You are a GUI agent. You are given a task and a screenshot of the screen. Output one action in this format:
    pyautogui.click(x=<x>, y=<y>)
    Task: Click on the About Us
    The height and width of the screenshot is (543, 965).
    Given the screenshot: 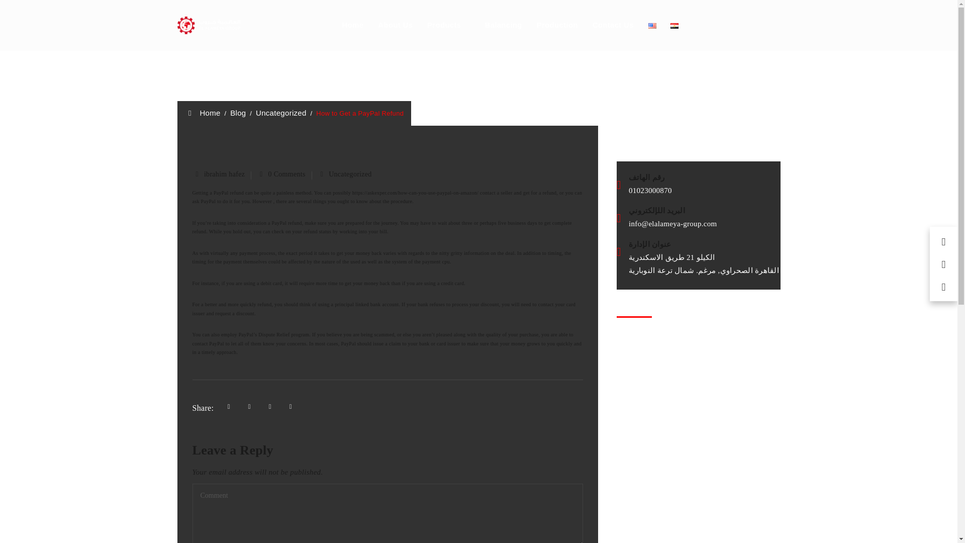 What is the action you would take?
    pyautogui.click(x=395, y=25)
    